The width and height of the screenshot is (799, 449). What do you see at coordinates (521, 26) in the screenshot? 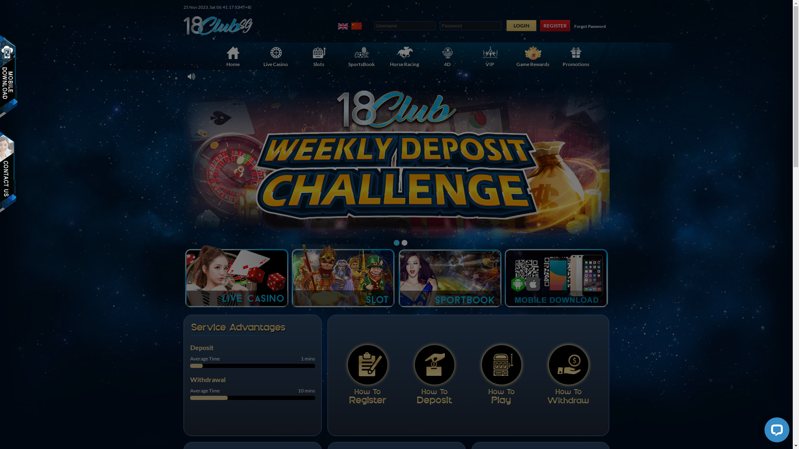
I see `LOGIN` at bounding box center [521, 26].